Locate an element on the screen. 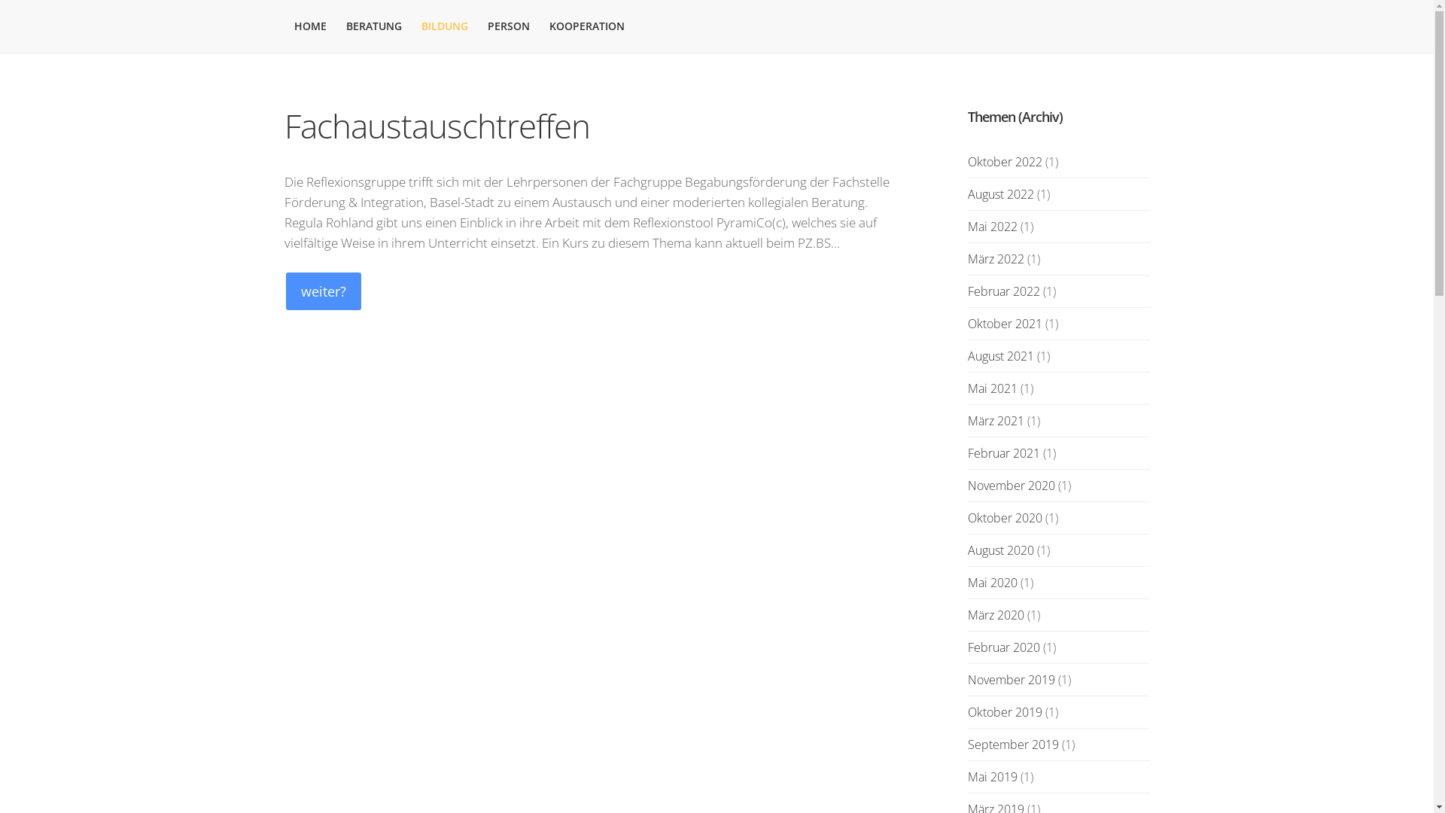  Oktober 2020 is located at coordinates (1005, 518).